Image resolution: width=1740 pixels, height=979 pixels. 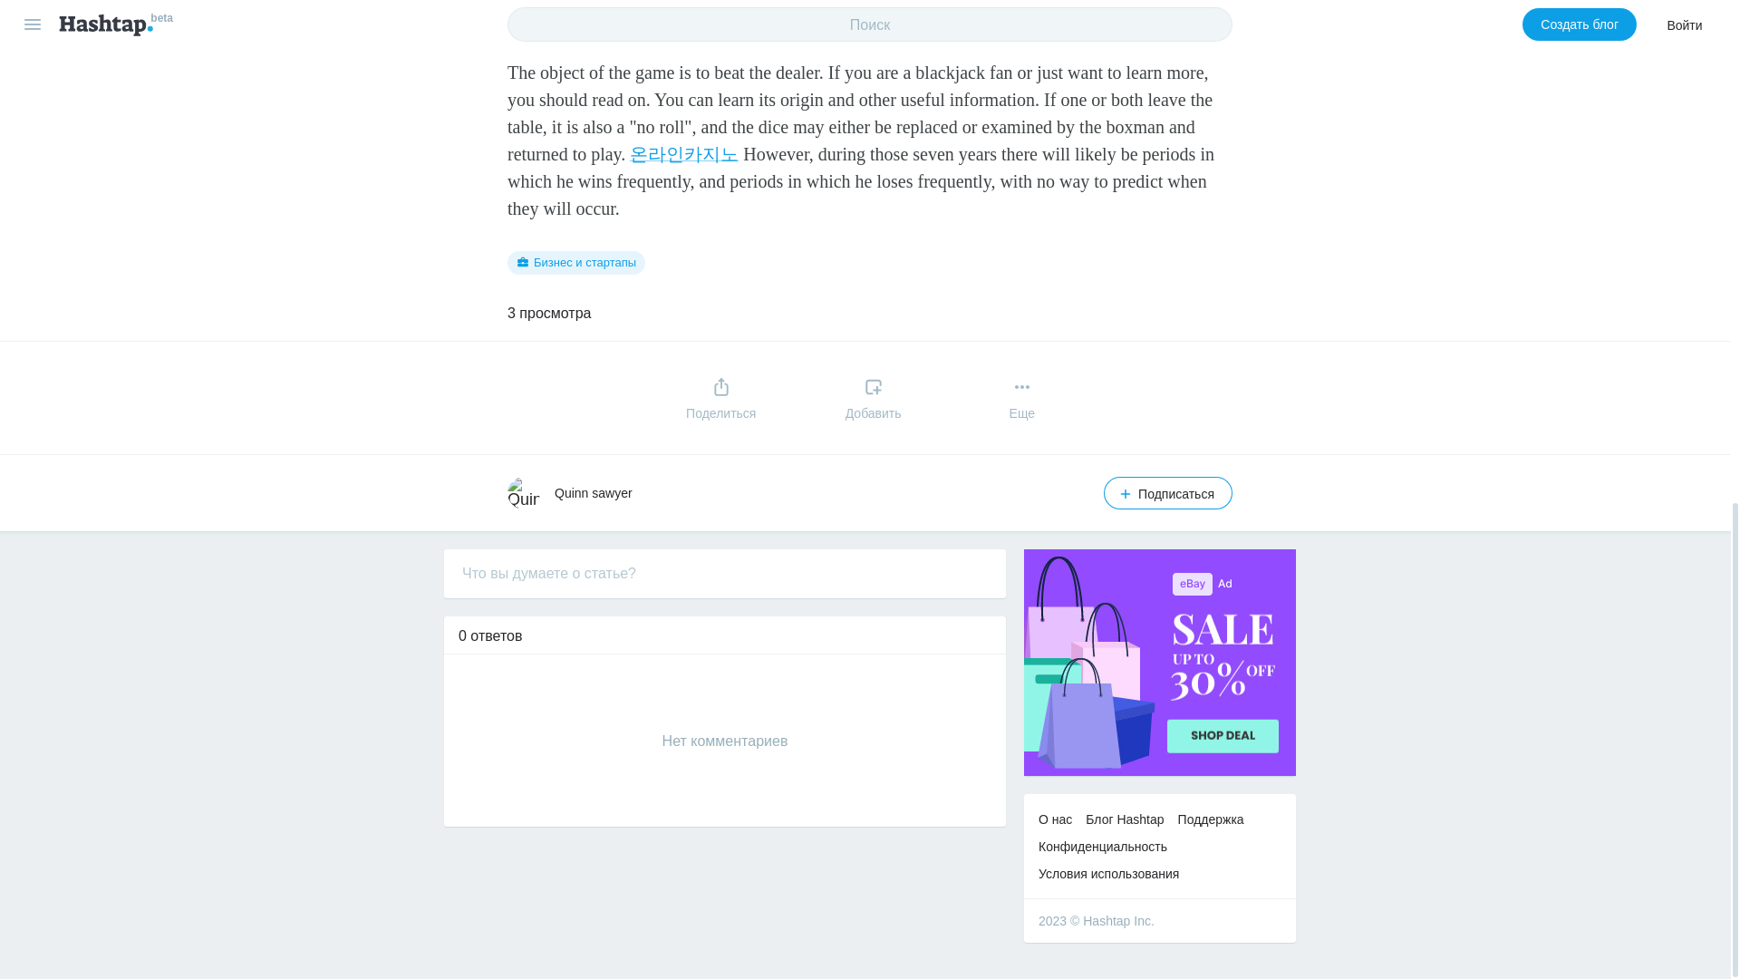 I want to click on Quinn sawyer, so click(x=594, y=492).